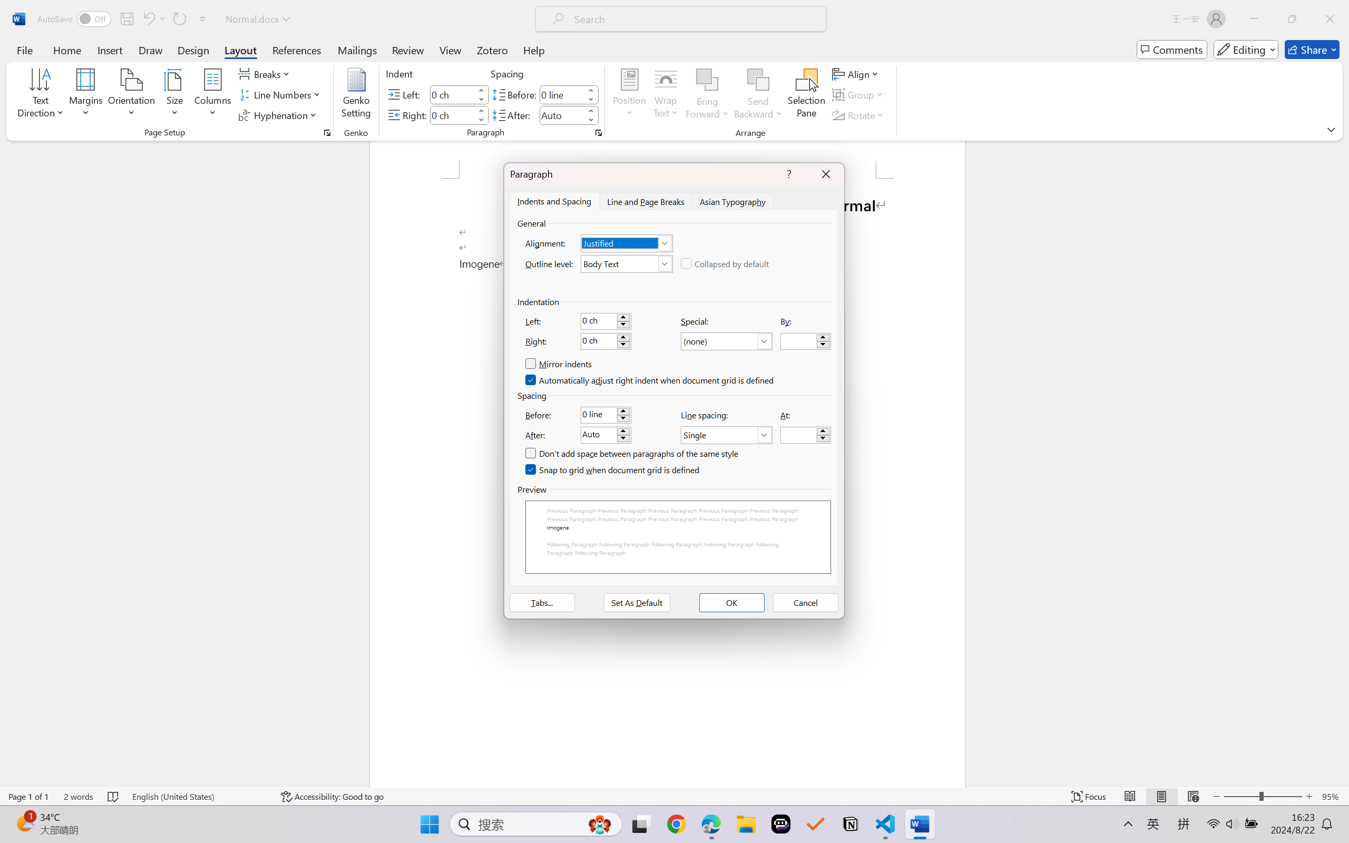  Describe the element at coordinates (1342, 464) in the screenshot. I see `Class: NetUIScrollBar` at that location.